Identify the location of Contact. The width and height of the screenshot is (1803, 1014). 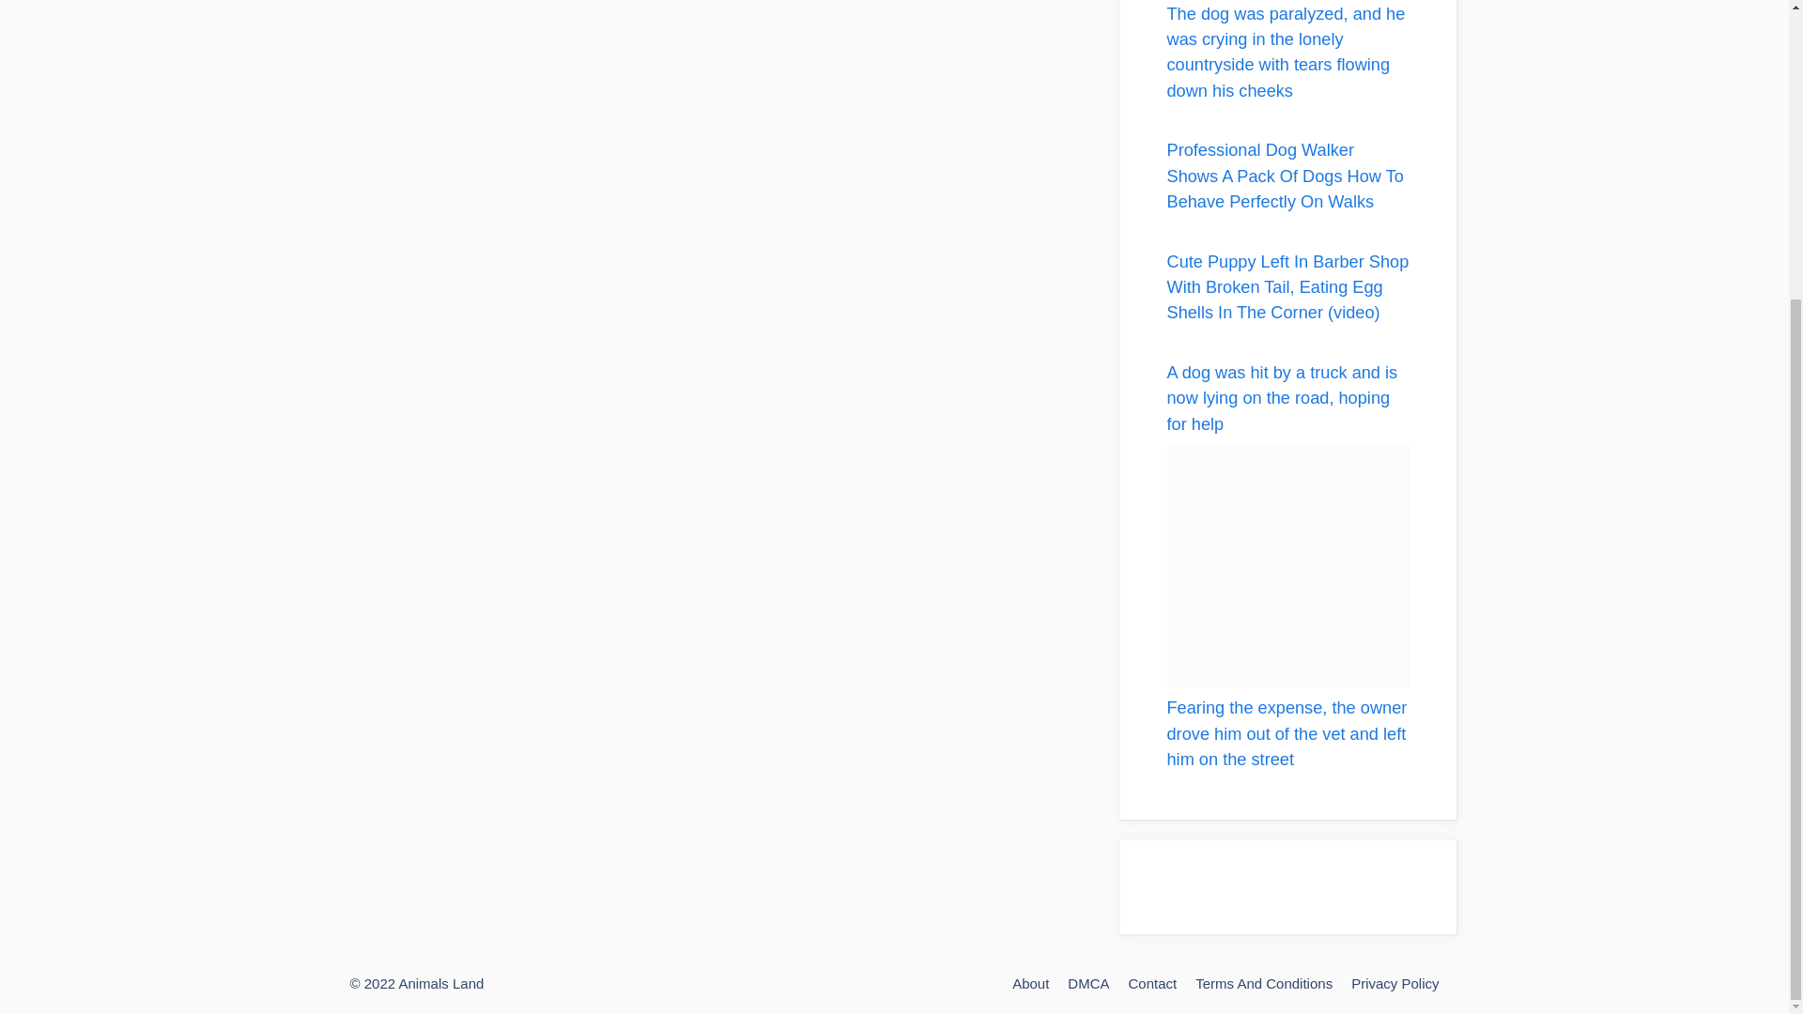
(1152, 983).